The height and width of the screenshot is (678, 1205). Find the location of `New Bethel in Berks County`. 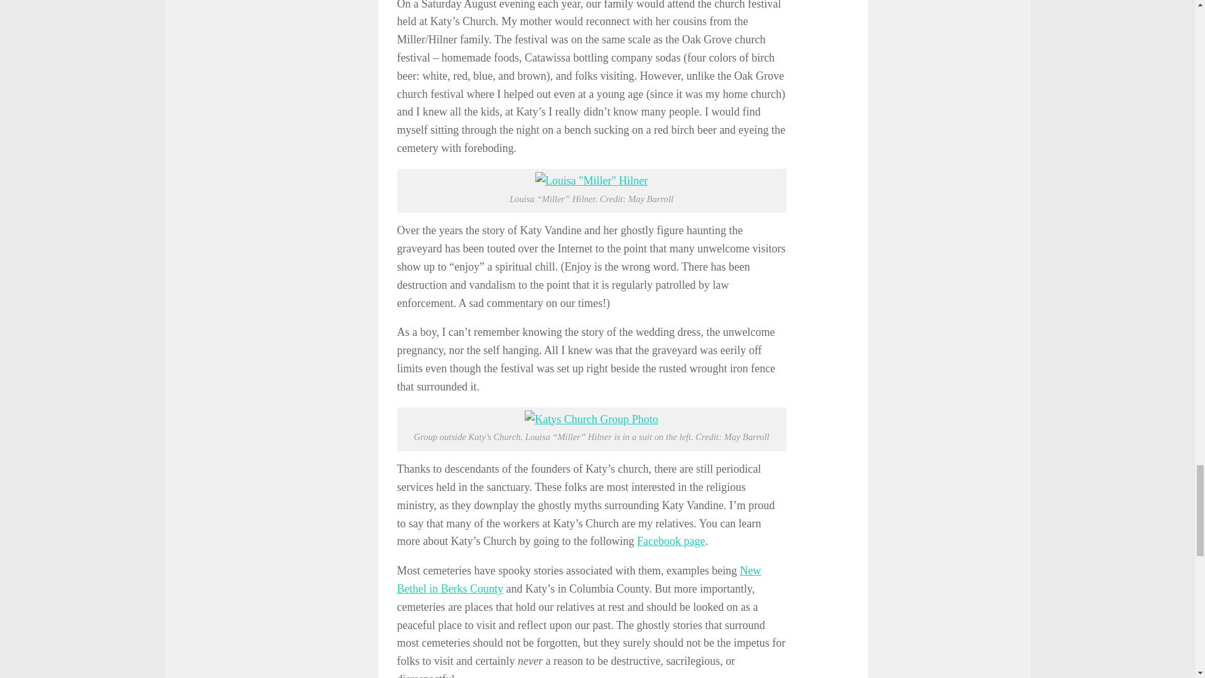

New Bethel in Berks County is located at coordinates (578, 579).